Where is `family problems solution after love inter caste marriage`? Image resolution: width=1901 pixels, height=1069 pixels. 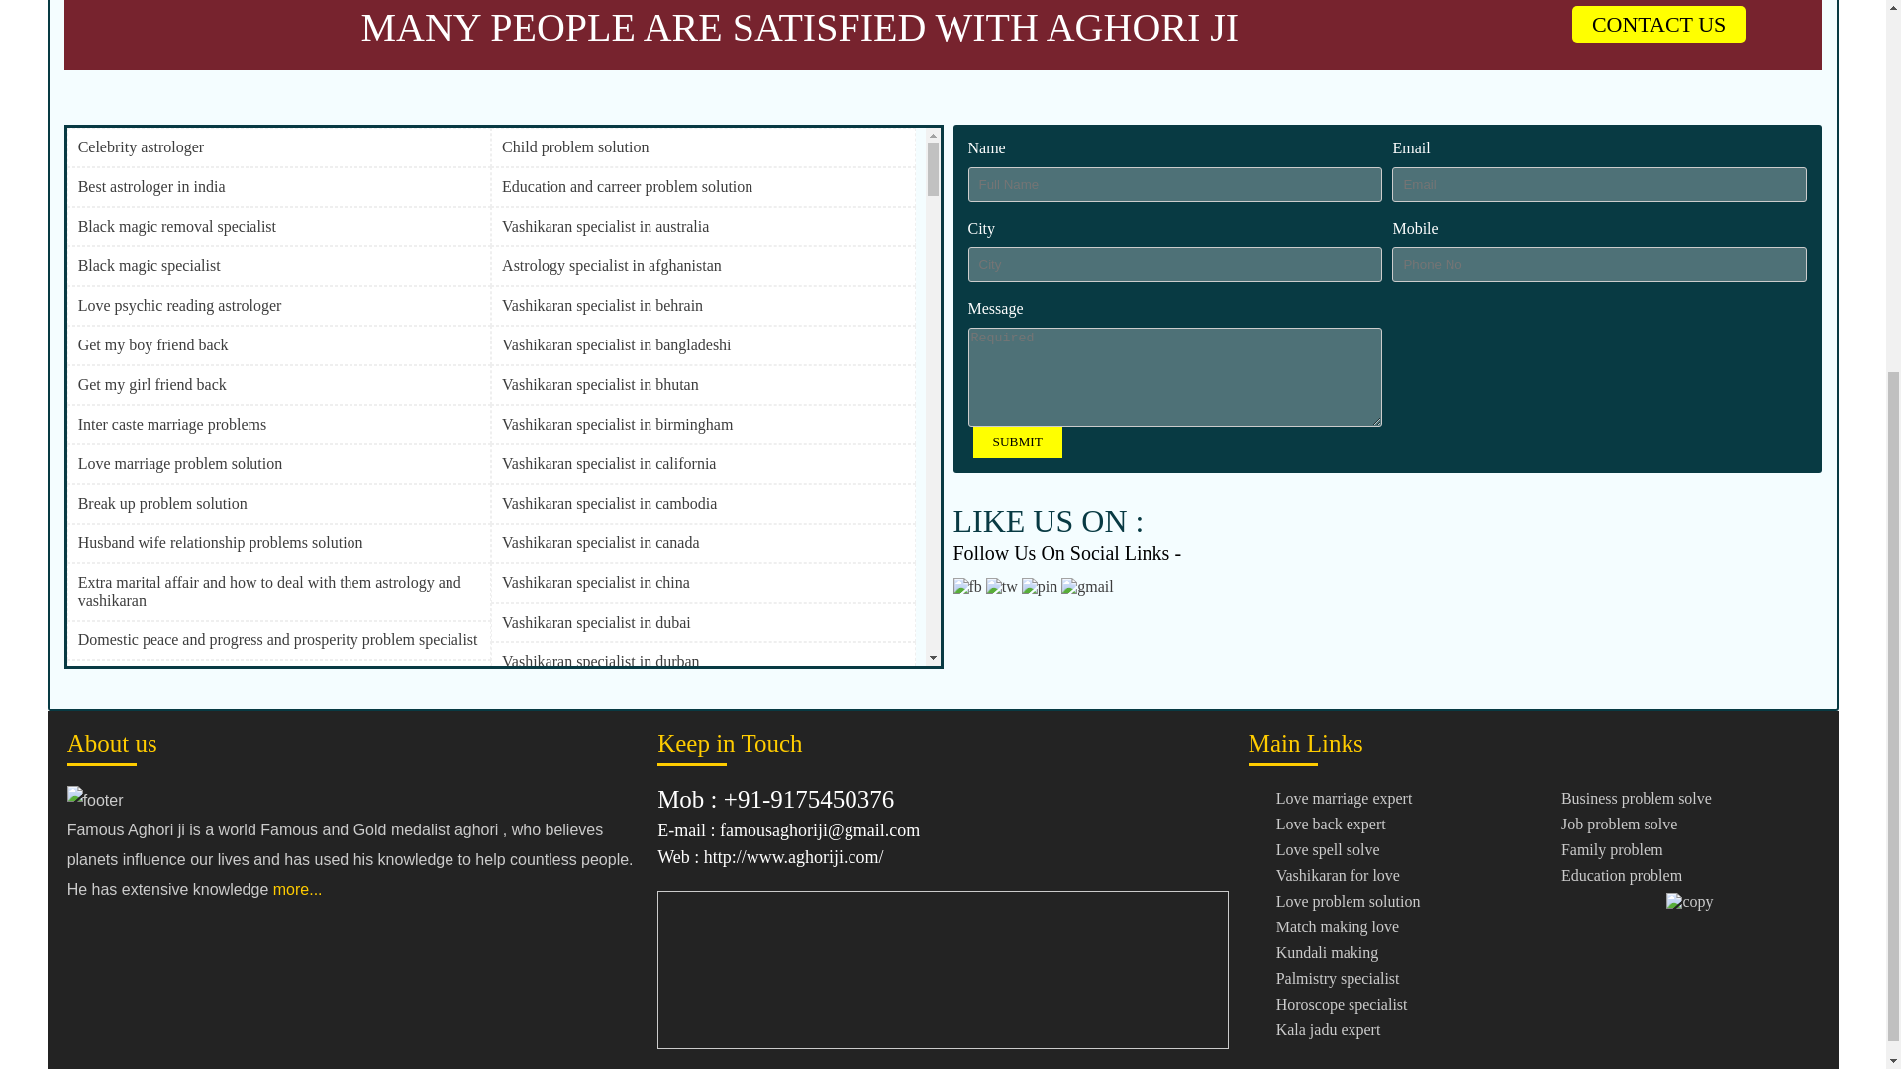 family problems solution after love inter caste marriage is located at coordinates (278, 877).